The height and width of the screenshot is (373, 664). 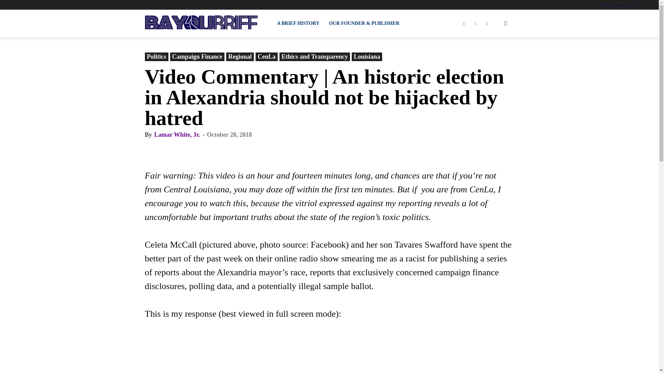 I want to click on Louisiana, so click(x=367, y=57).